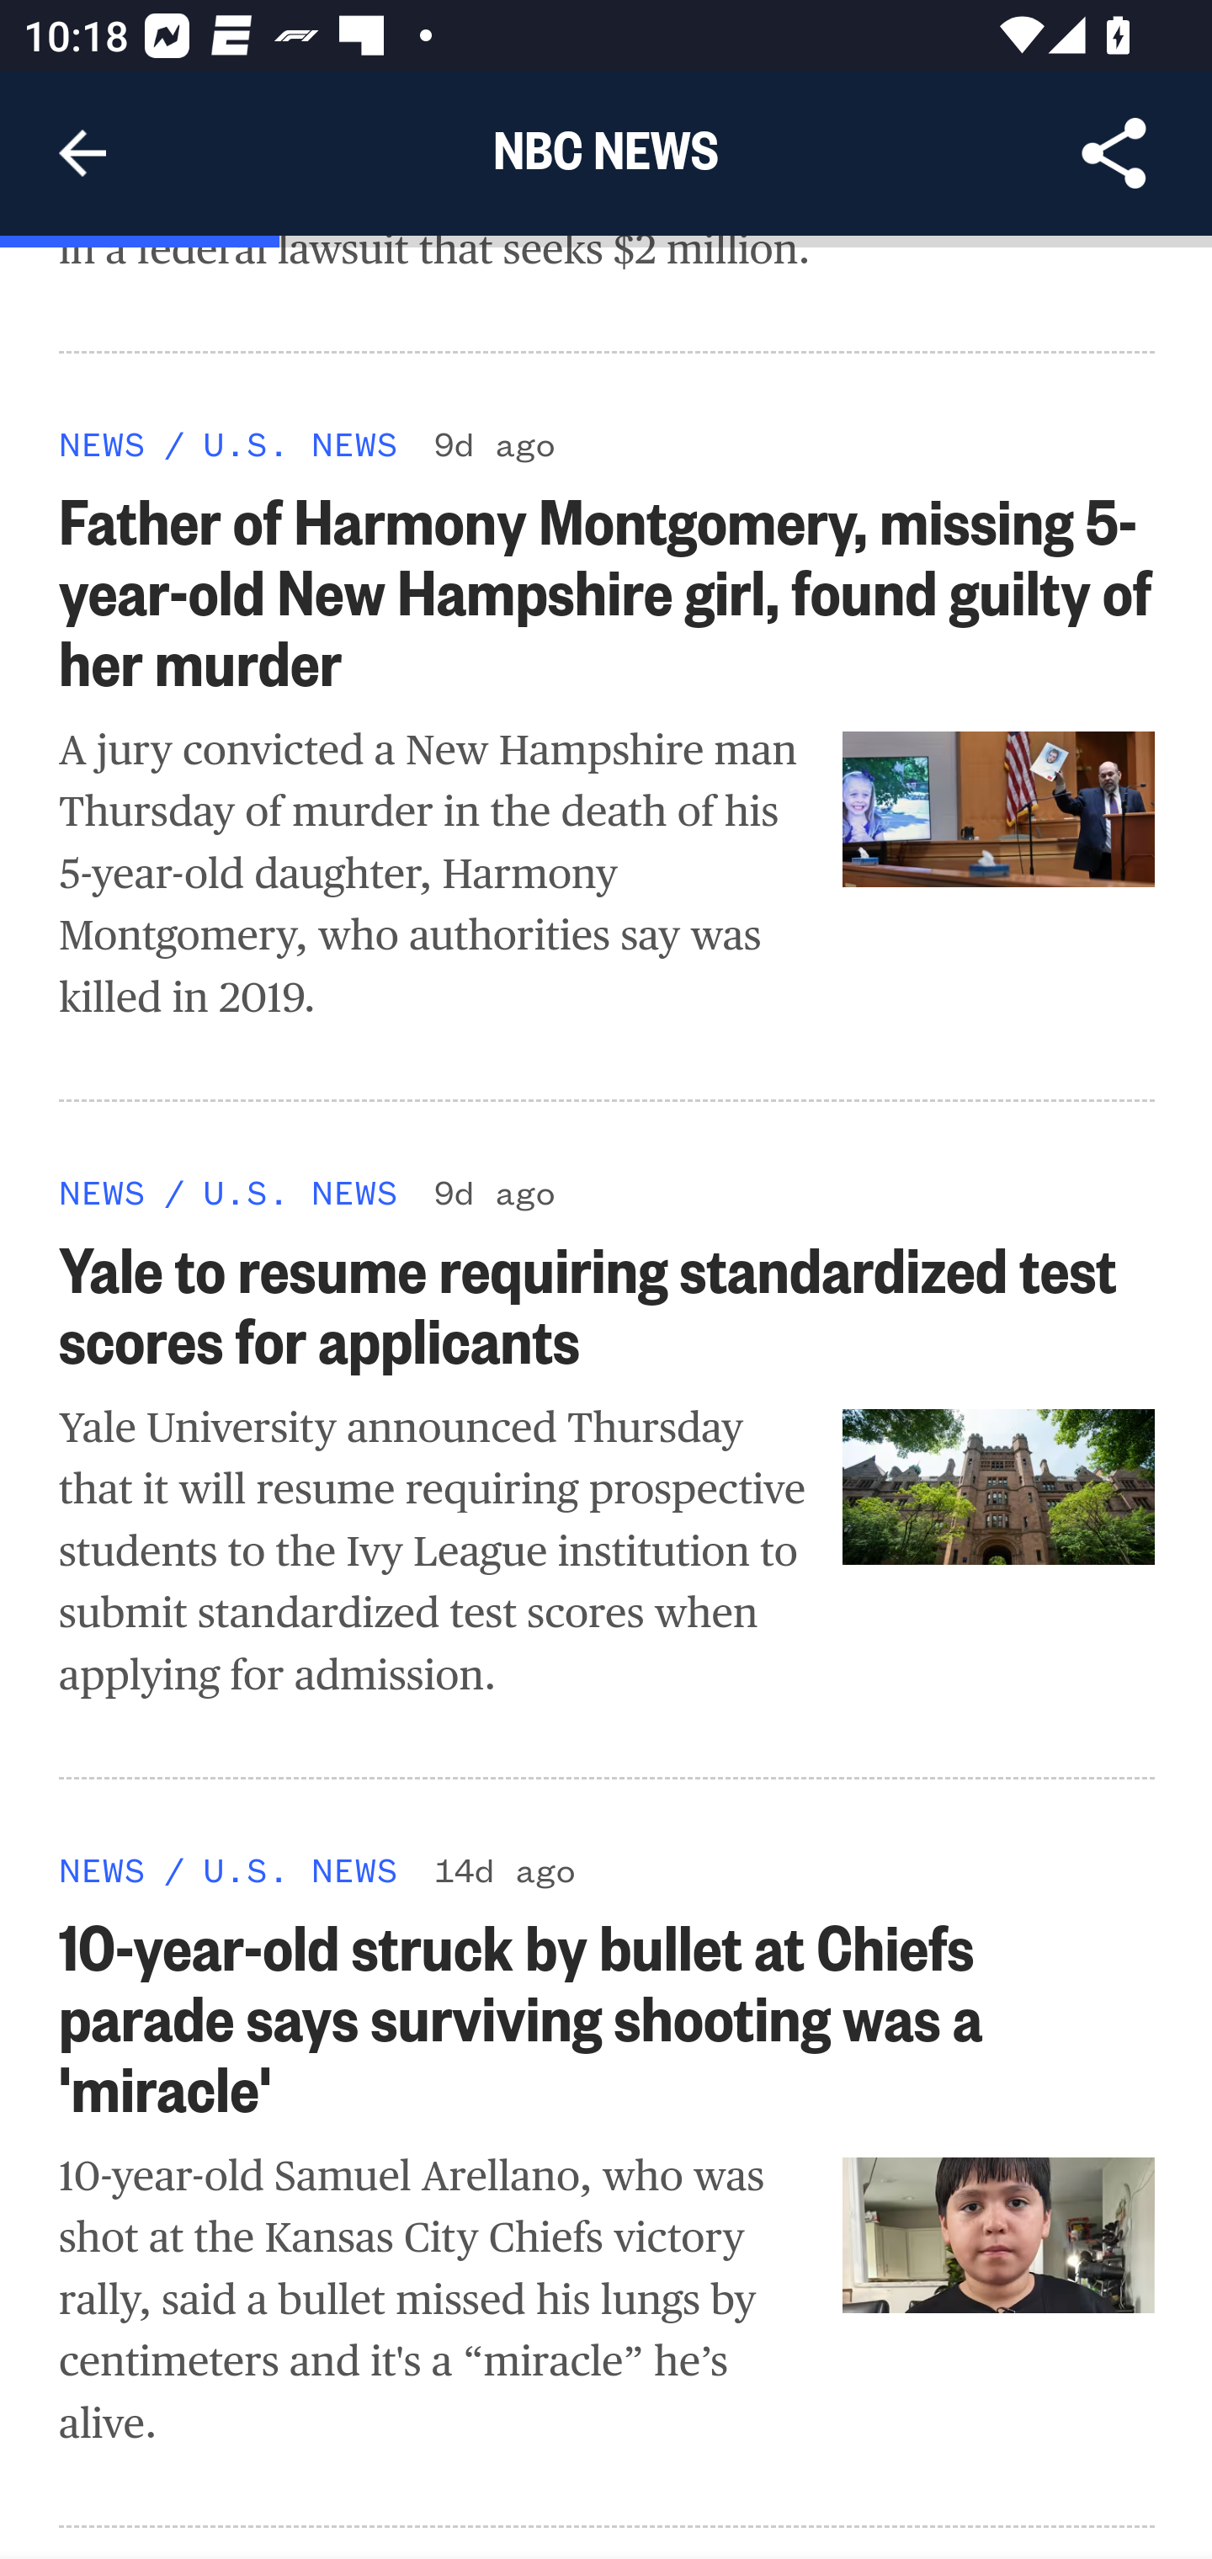 Image resolution: width=1212 pixels, height=2559 pixels. I want to click on NEWS NEWS NEWS, so click(103, 1870).